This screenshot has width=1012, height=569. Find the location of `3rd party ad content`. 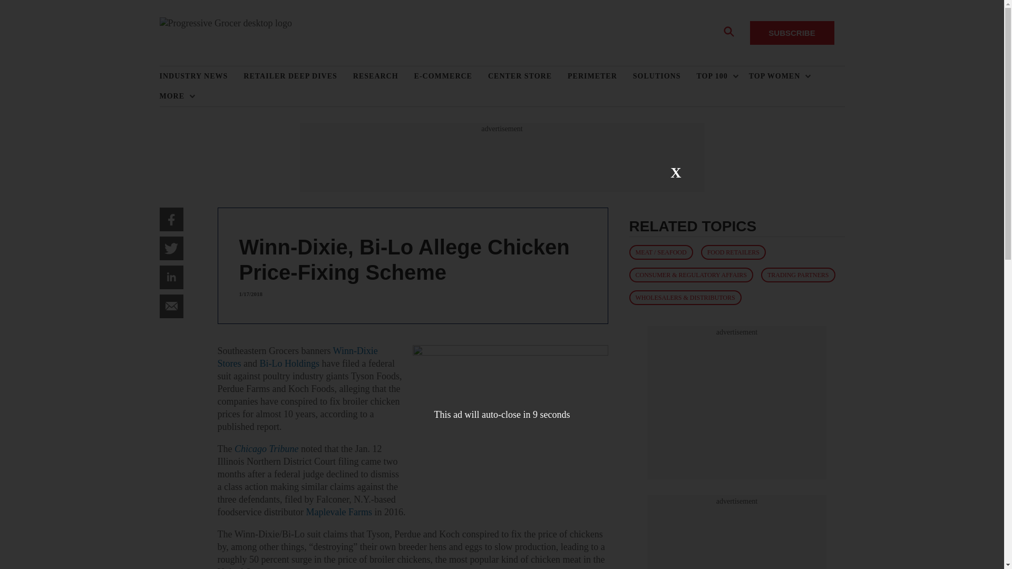

3rd party ad content is located at coordinates (737, 537).